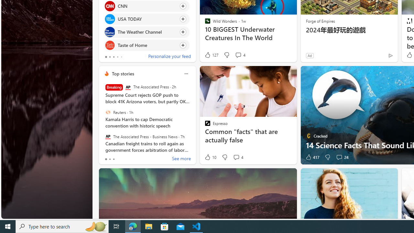  I want to click on Forge of Empires, so click(320, 21).